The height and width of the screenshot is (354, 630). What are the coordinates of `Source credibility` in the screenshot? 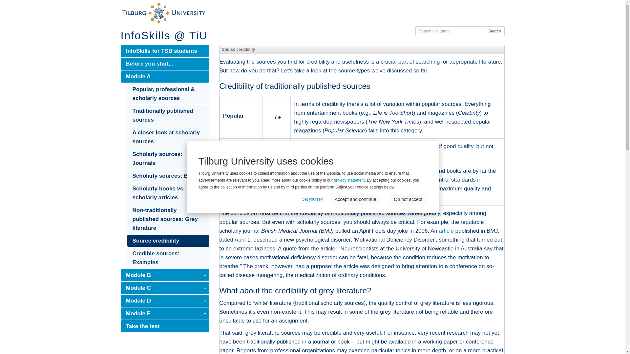 It's located at (168, 241).